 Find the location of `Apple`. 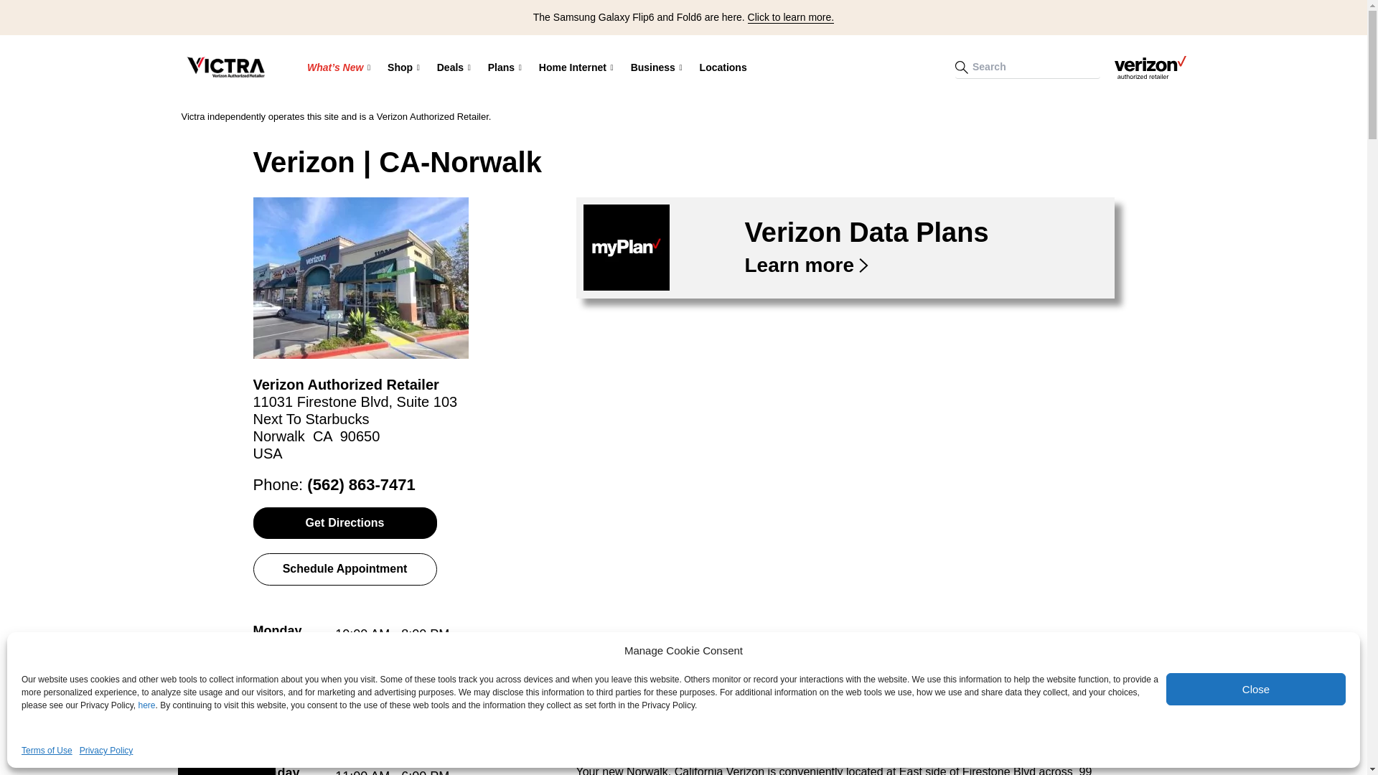

Apple is located at coordinates (532, 116).